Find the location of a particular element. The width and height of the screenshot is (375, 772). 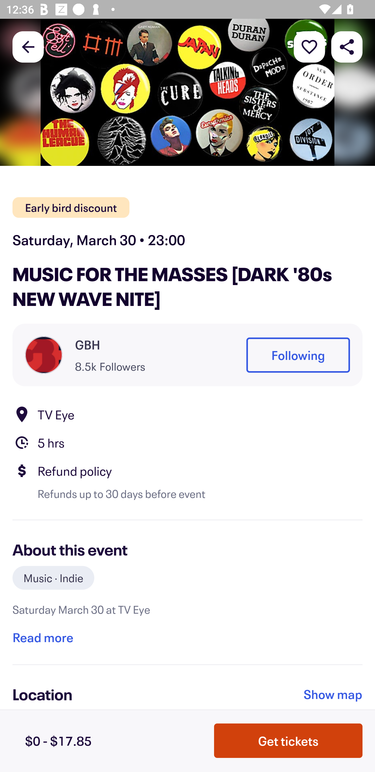

GBH is located at coordinates (87, 345).